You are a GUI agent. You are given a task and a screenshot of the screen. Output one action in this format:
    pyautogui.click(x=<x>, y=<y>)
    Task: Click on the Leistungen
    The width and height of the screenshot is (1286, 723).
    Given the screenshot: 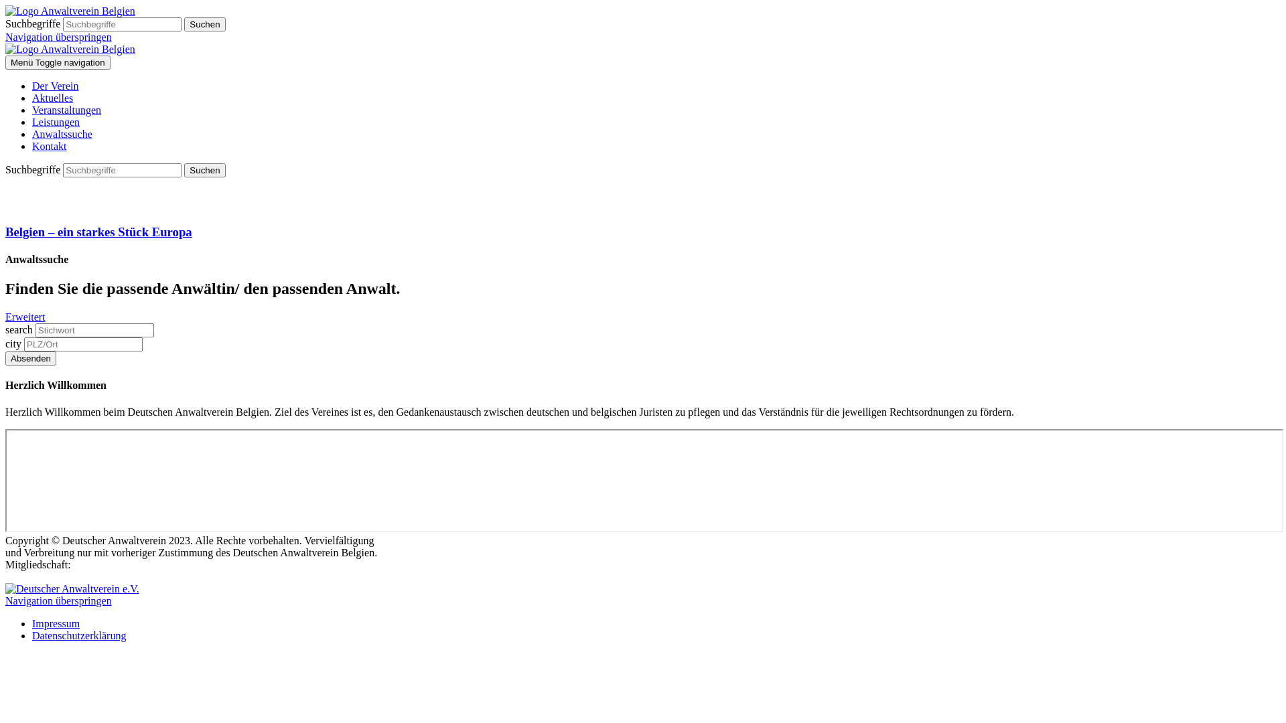 What is the action you would take?
    pyautogui.click(x=56, y=122)
    